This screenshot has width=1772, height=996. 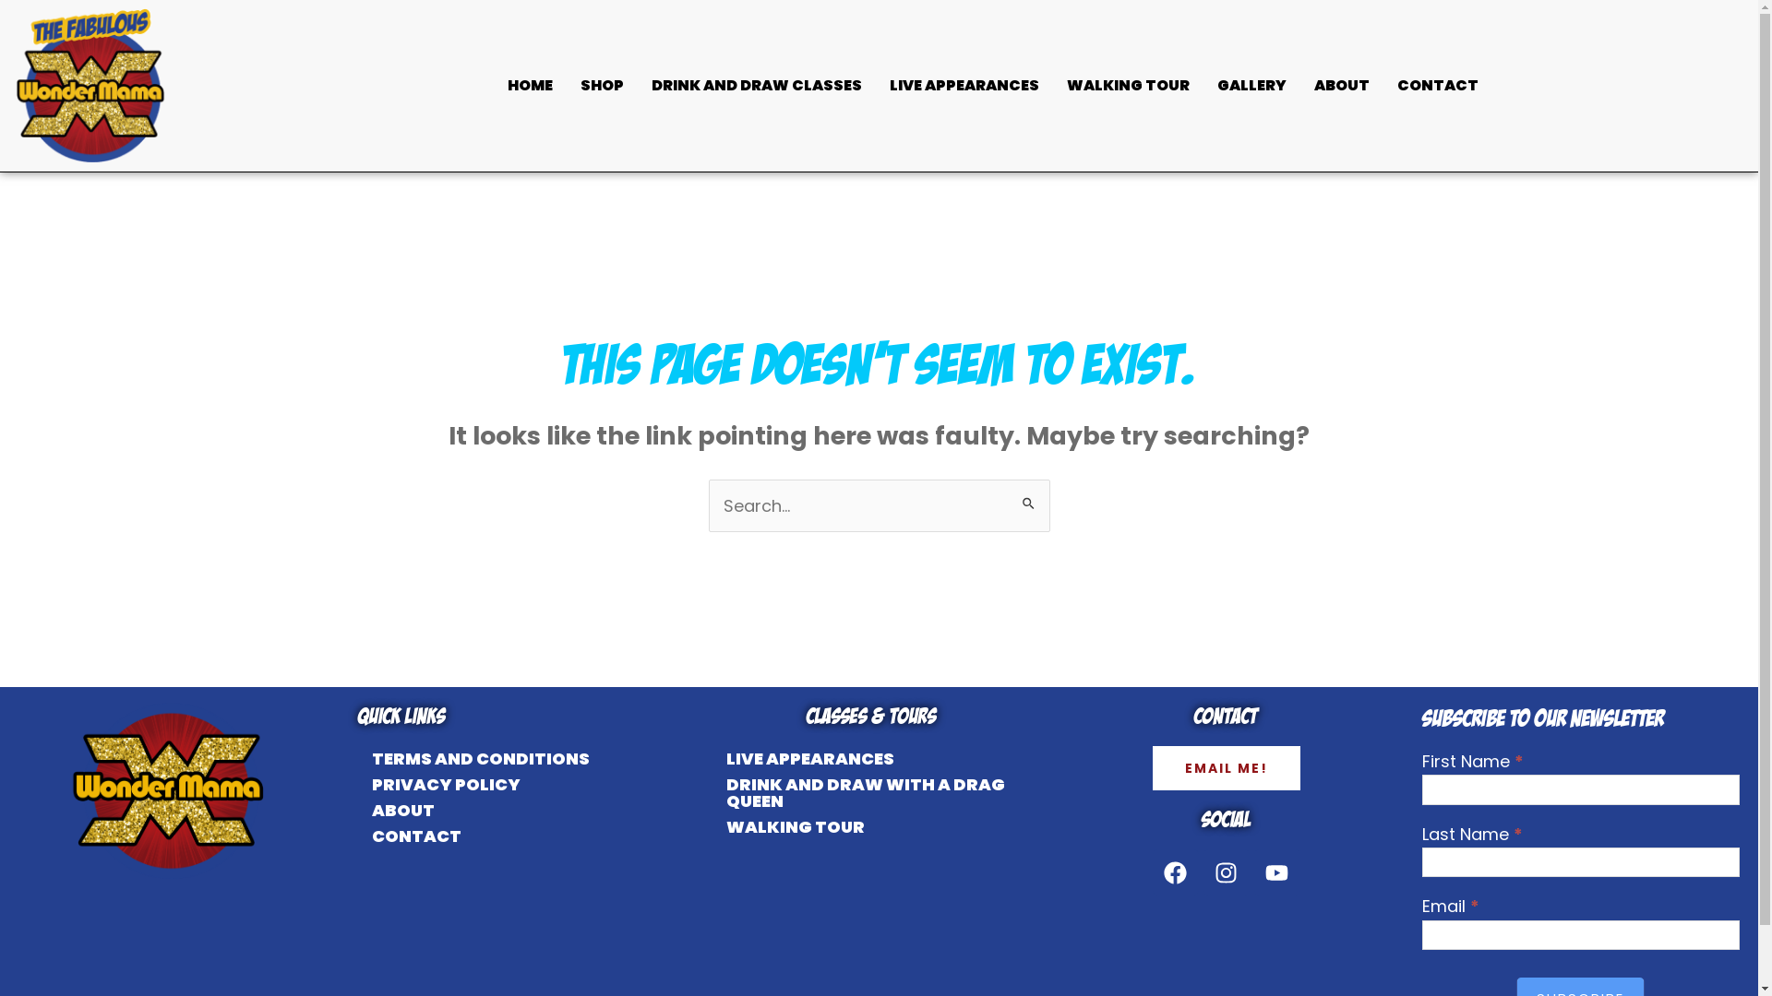 I want to click on TERMS AND CONDITIONS, so click(x=481, y=759).